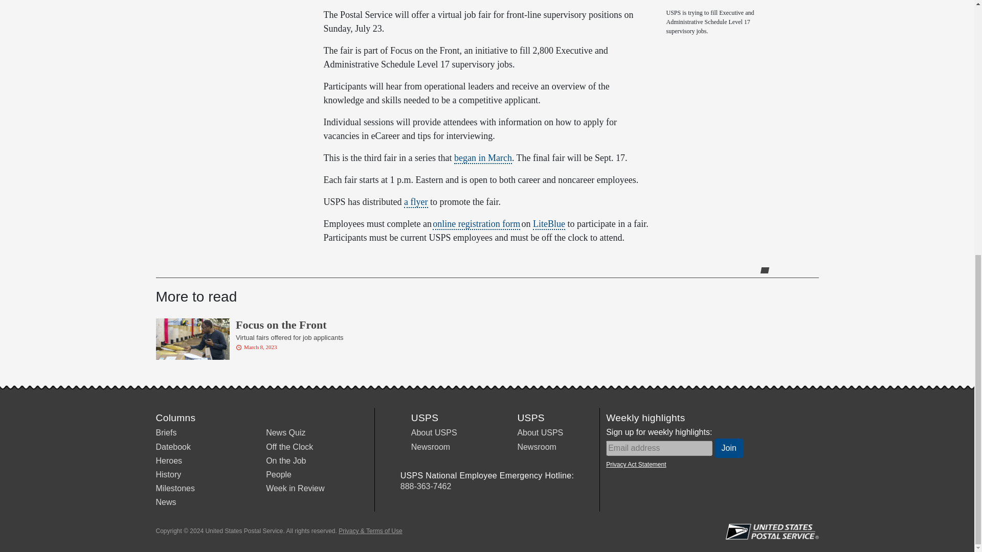 This screenshot has width=982, height=552. Describe the element at coordinates (173, 447) in the screenshot. I see `Datebook` at that location.